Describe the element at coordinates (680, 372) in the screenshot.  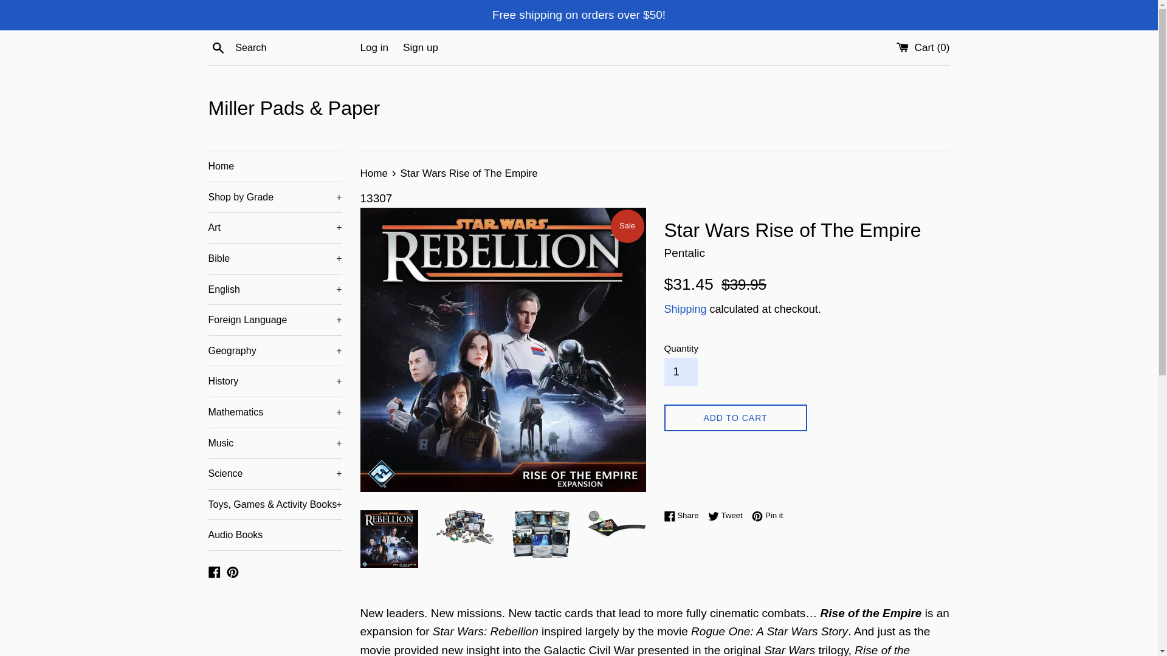
I see `1` at that location.